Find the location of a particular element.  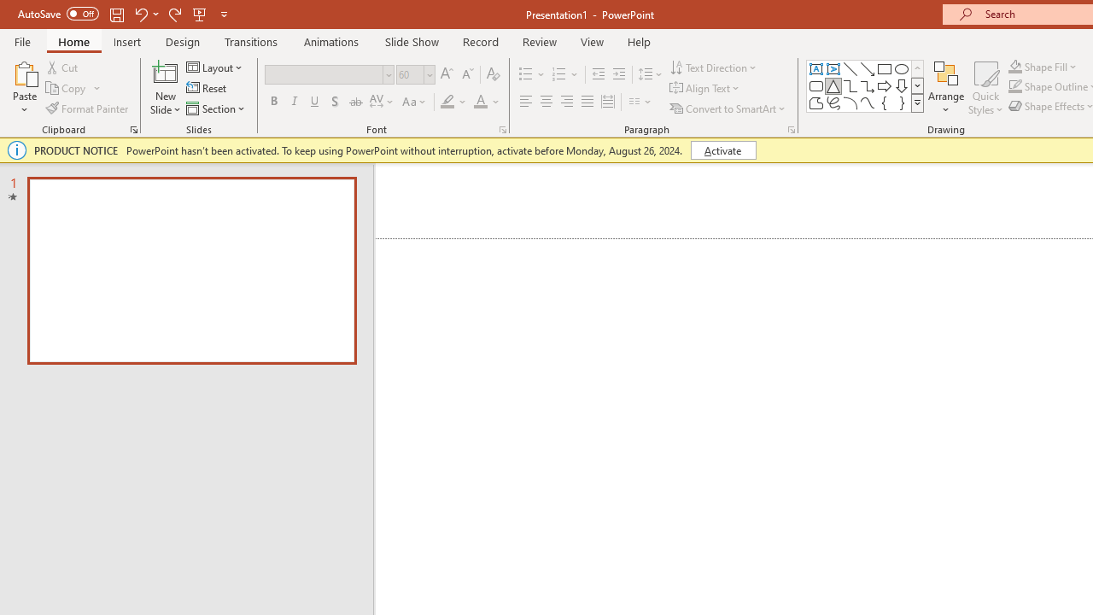

Rectangle is located at coordinates (885, 68).